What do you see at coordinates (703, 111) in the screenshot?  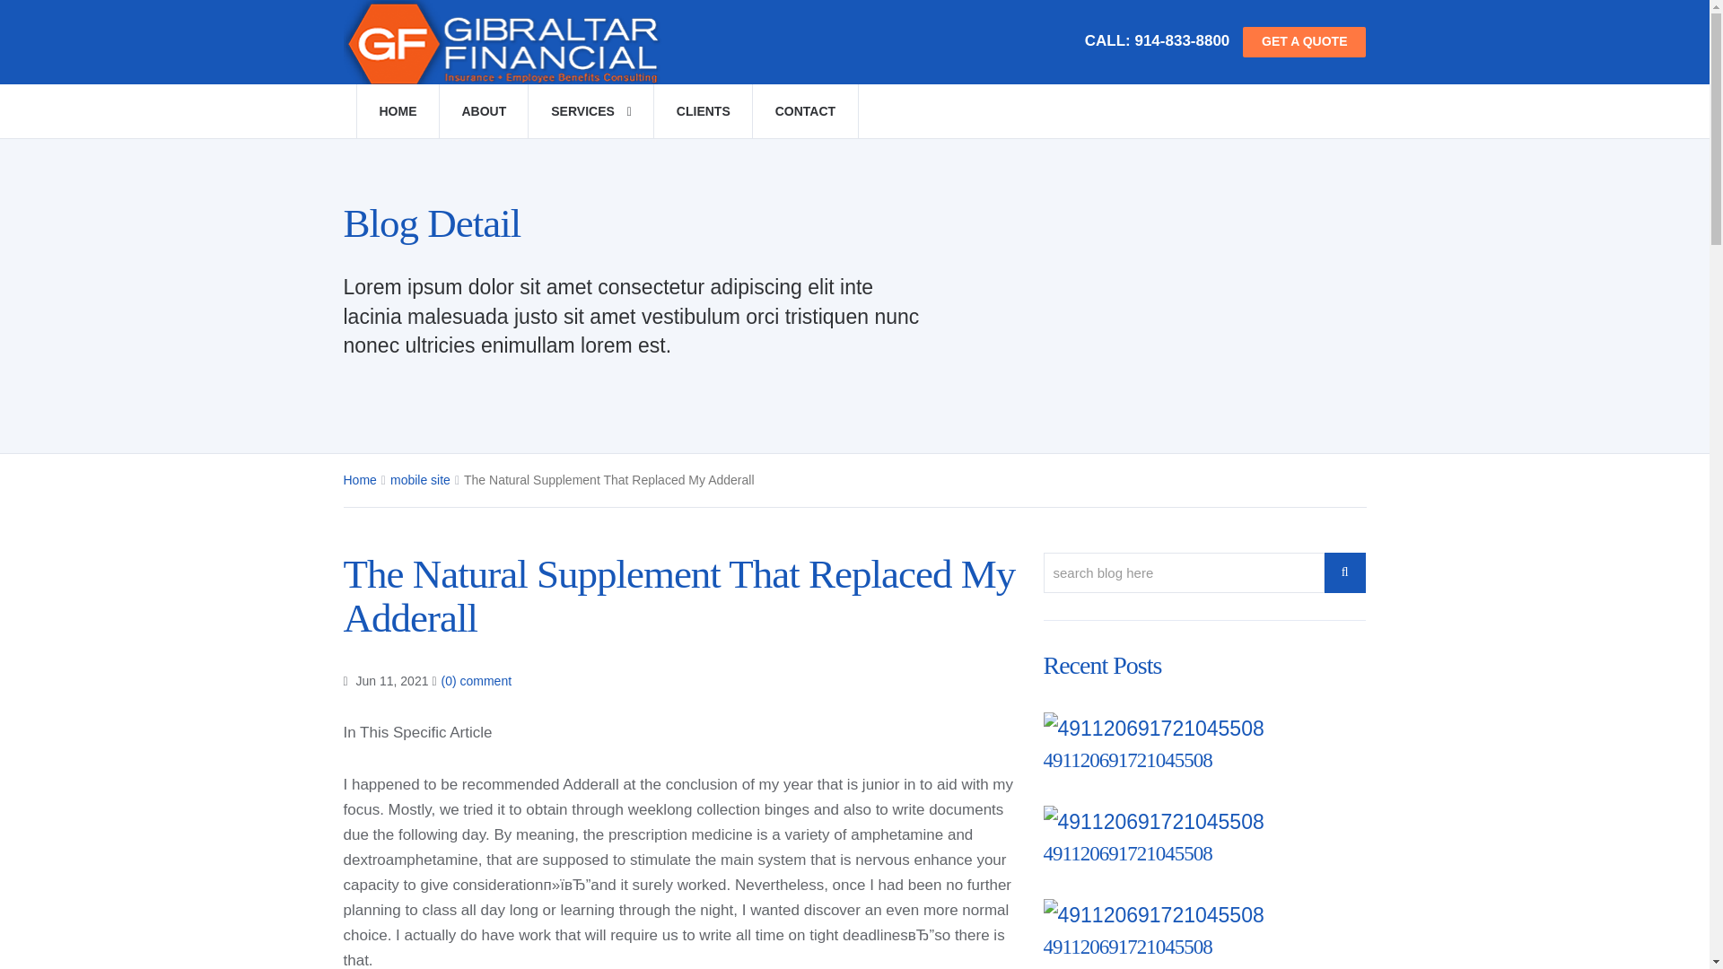 I see `CLIENTS` at bounding box center [703, 111].